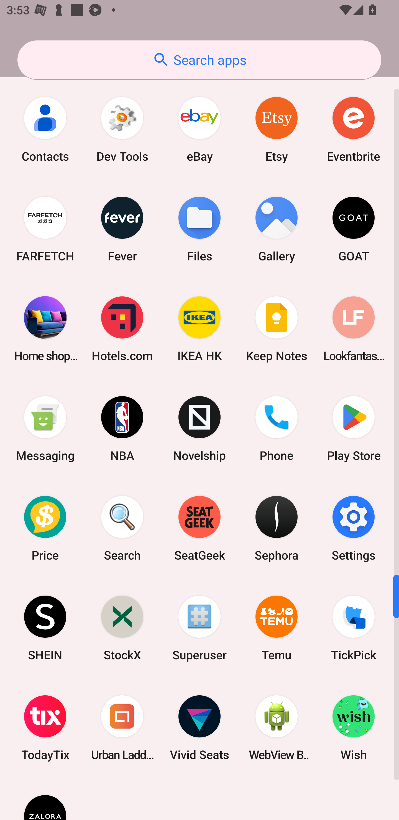 The width and height of the screenshot is (399, 820). What do you see at coordinates (122, 428) in the screenshot?
I see `NBA` at bounding box center [122, 428].